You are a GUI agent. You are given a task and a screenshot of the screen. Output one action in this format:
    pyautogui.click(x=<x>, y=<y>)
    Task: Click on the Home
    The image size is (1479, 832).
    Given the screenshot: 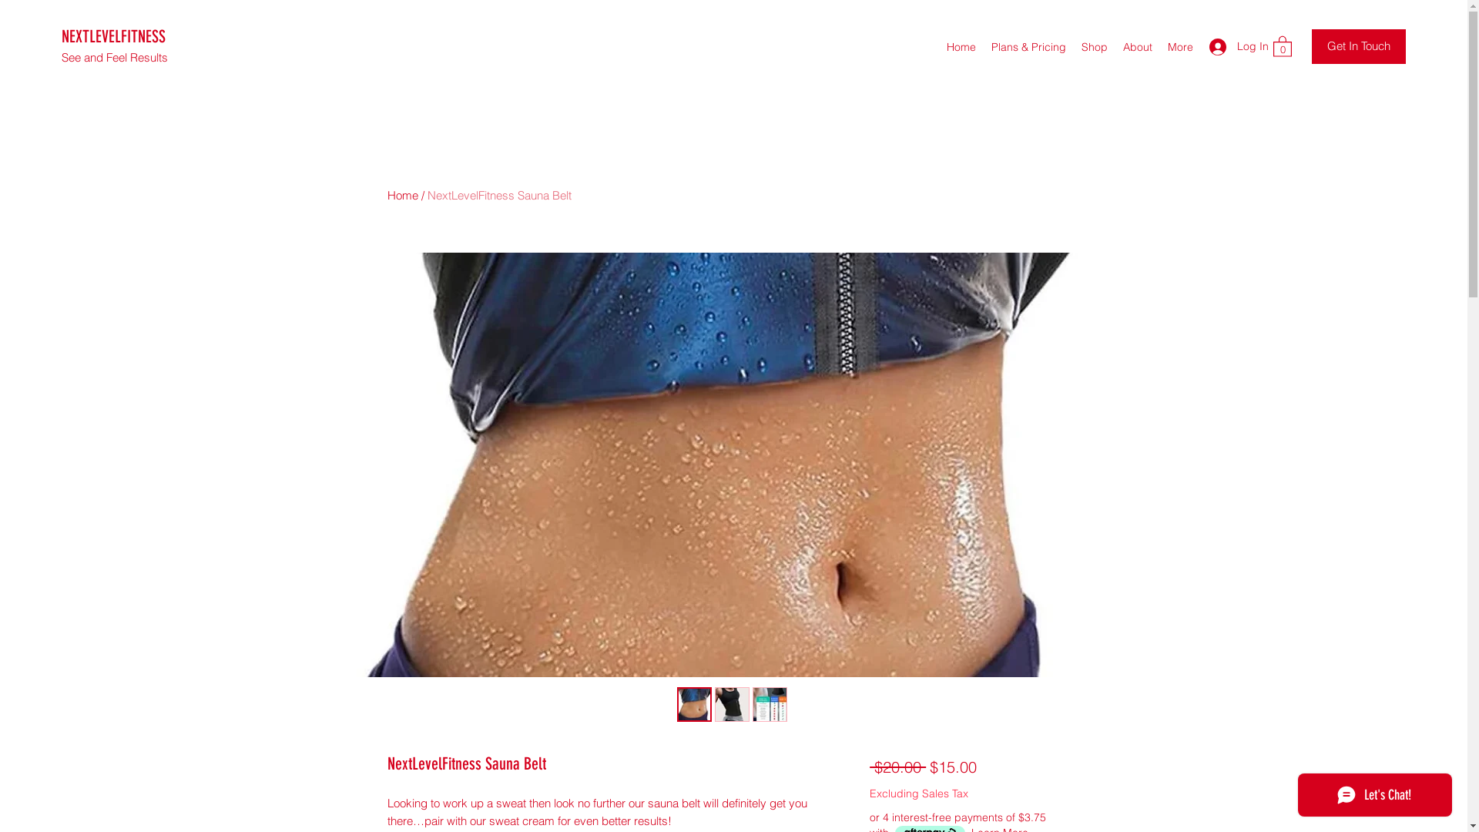 What is the action you would take?
    pyautogui.click(x=402, y=196)
    